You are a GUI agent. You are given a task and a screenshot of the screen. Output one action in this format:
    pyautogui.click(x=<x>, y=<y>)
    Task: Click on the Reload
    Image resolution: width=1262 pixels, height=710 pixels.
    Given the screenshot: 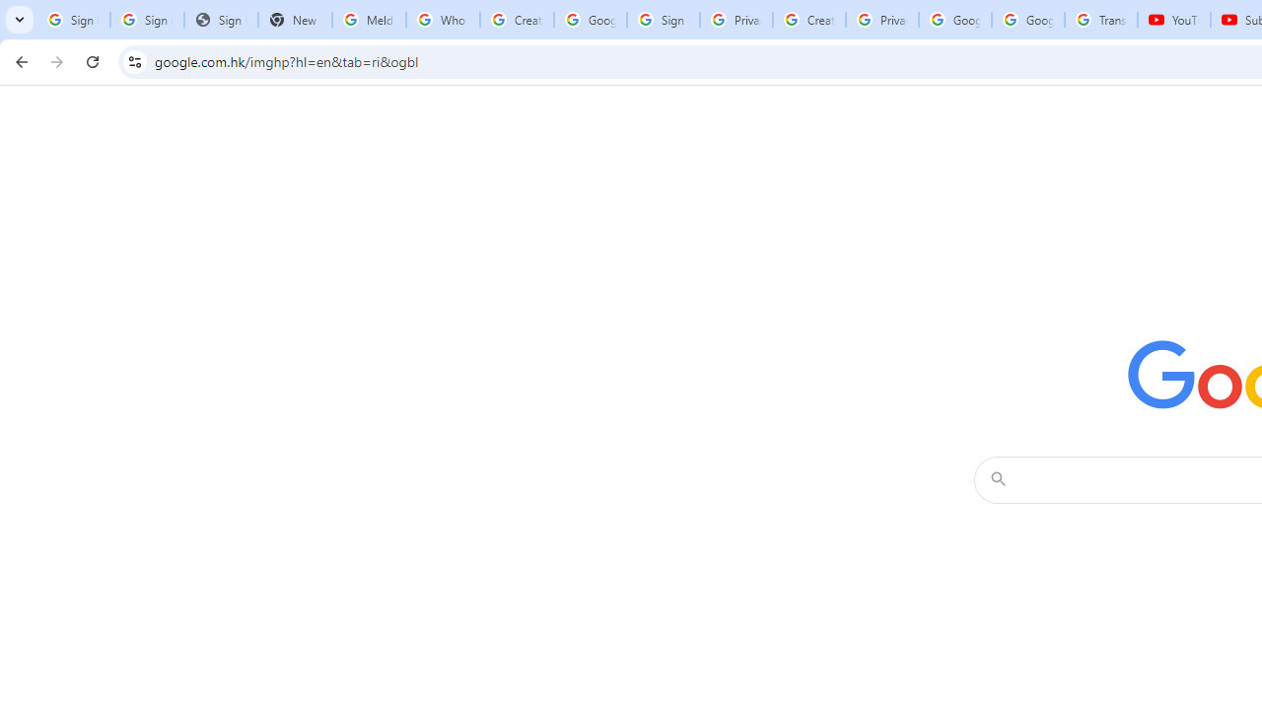 What is the action you would take?
    pyautogui.click(x=93, y=61)
    